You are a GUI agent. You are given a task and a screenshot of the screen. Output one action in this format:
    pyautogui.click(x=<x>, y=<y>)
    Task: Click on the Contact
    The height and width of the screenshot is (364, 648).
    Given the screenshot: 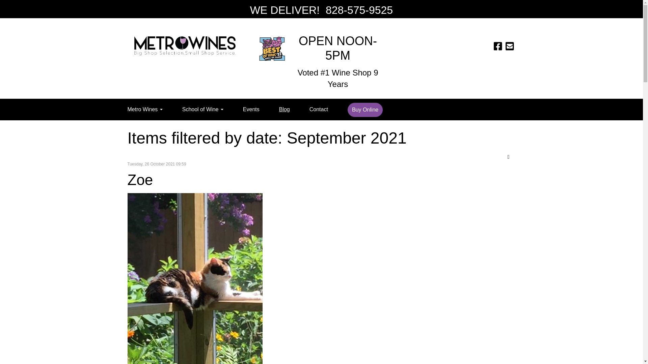 What is the action you would take?
    pyautogui.click(x=320, y=109)
    